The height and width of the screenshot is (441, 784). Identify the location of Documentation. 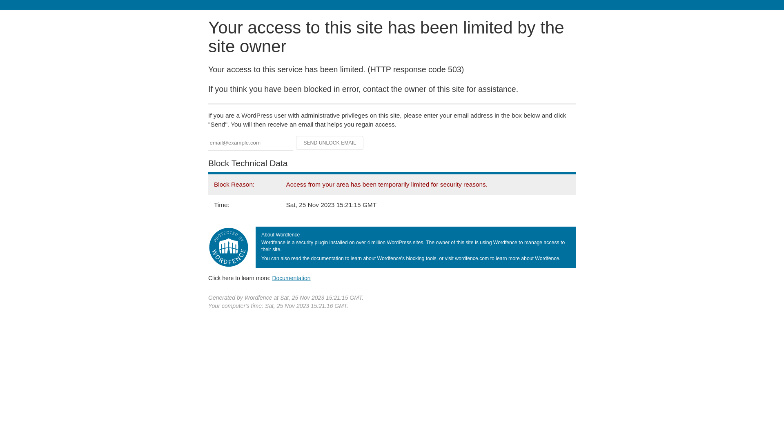
(291, 278).